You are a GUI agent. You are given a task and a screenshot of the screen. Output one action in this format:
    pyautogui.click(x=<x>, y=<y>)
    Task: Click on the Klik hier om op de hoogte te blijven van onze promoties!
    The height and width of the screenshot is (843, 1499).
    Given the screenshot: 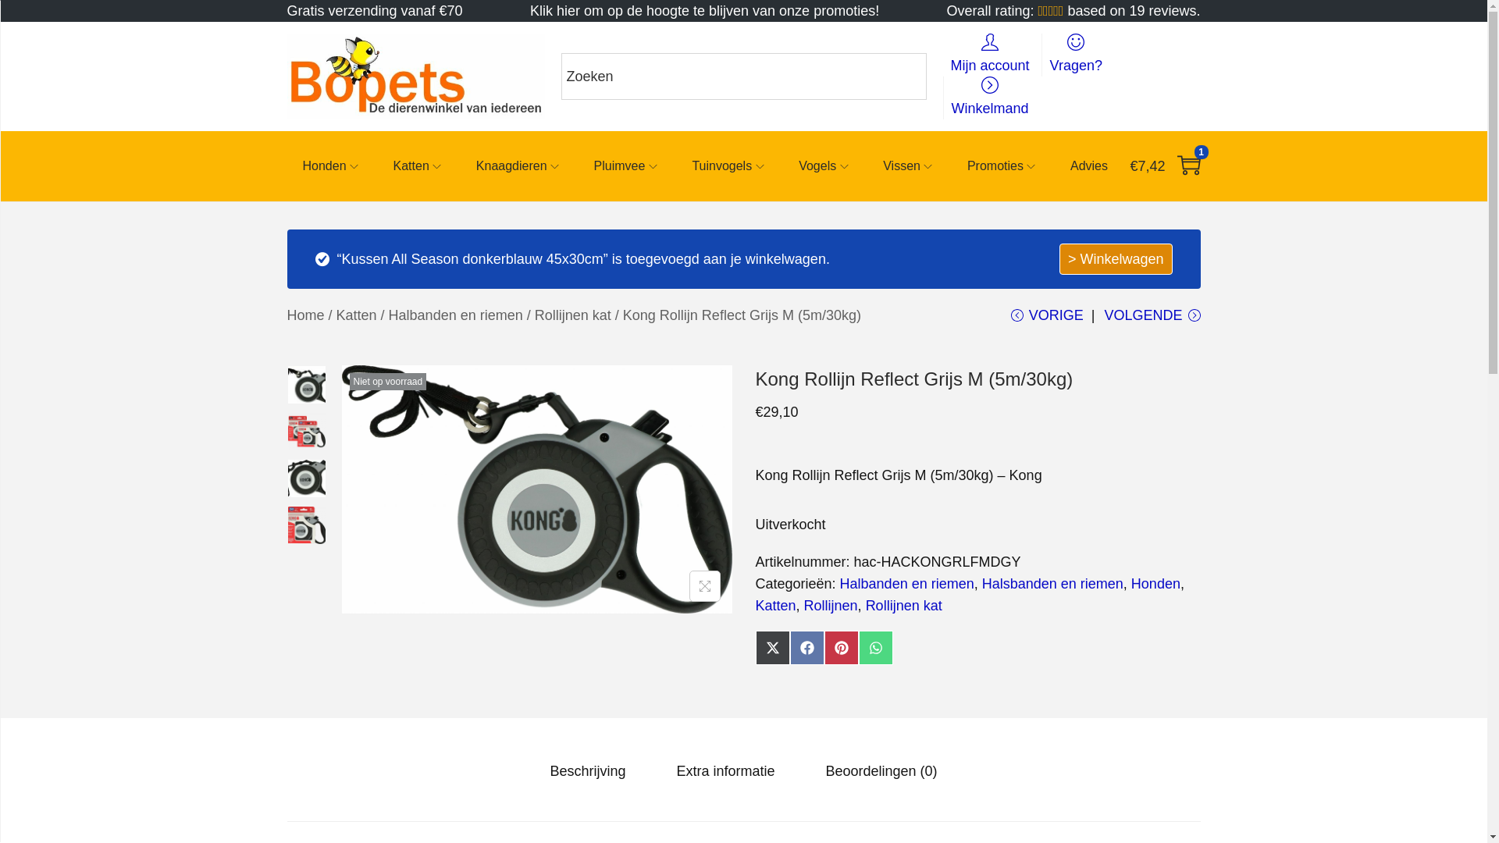 What is the action you would take?
    pyautogui.click(x=704, y=11)
    